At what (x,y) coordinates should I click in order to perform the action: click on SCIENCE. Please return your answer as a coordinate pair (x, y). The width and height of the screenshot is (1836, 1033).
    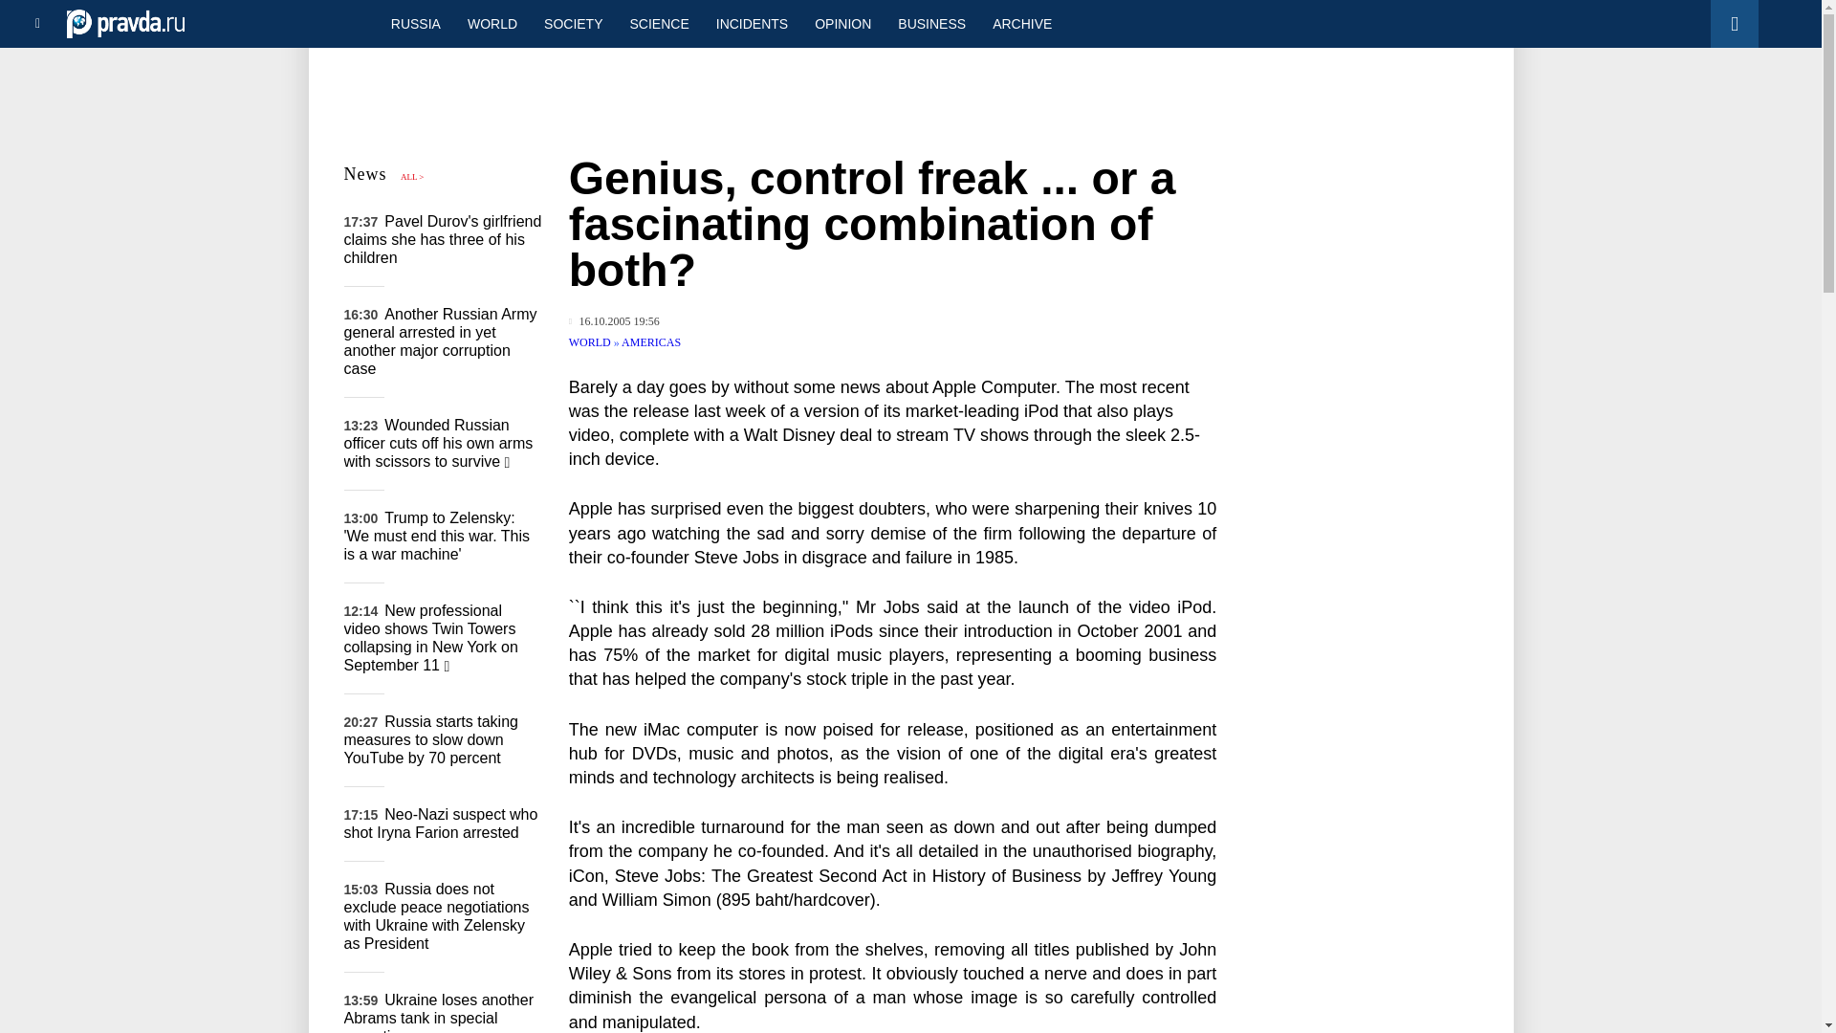
    Looking at the image, I should click on (660, 23).